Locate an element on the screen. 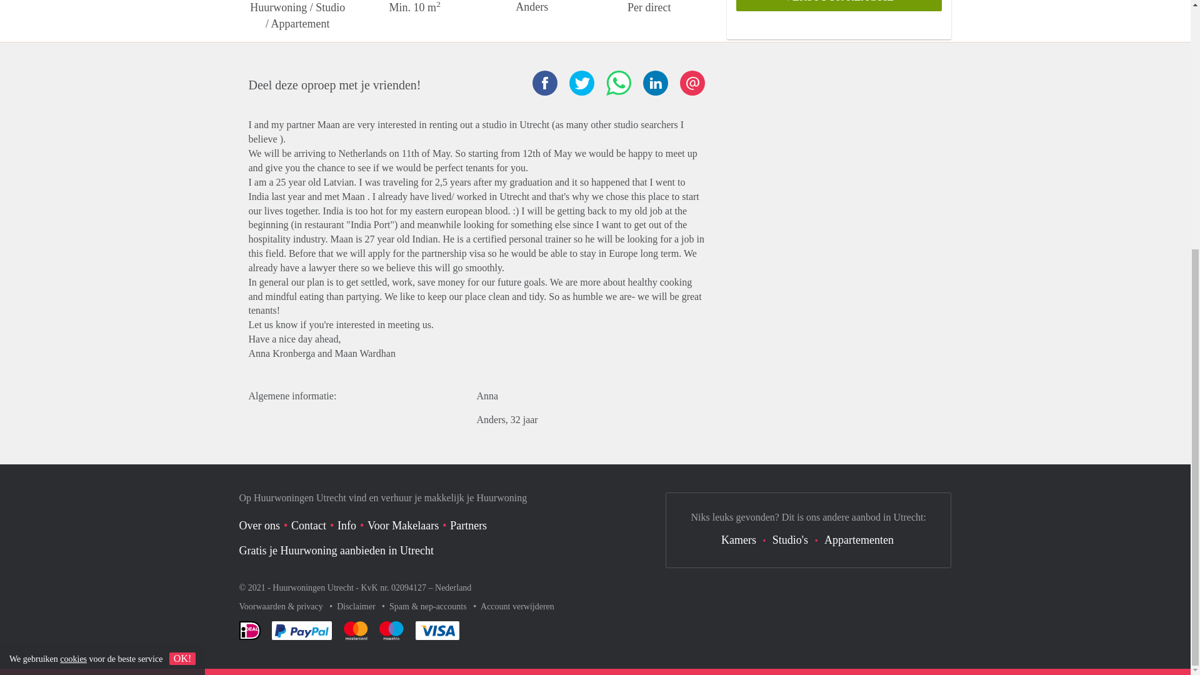 The width and height of the screenshot is (1200, 675). VERSTUUR REACTIE is located at coordinates (839, 6).